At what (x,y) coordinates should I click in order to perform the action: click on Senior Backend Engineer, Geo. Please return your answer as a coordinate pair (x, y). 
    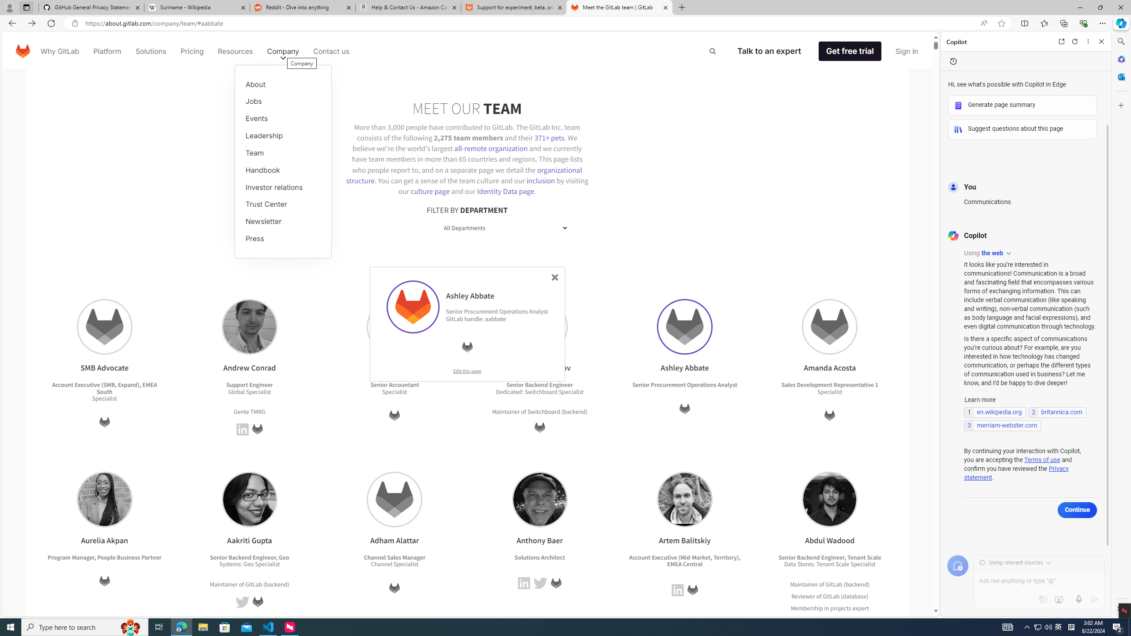
    Looking at the image, I should click on (250, 557).